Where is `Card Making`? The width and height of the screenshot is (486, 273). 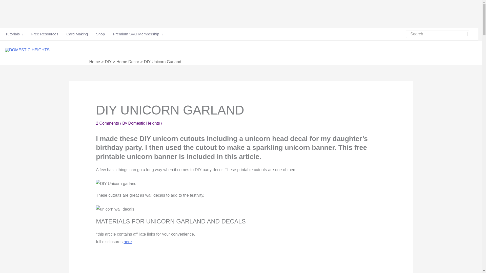 Card Making is located at coordinates (77, 34).